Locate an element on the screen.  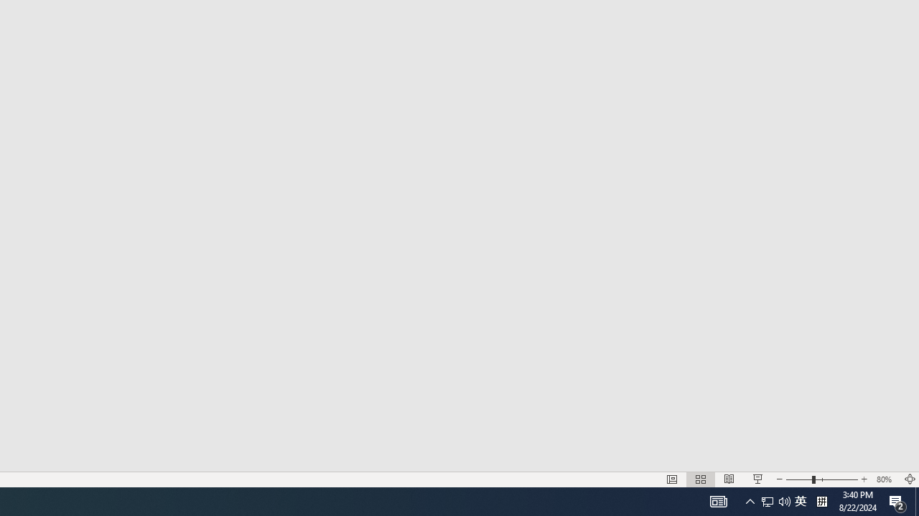
Notification Chevron is located at coordinates (750, 502).